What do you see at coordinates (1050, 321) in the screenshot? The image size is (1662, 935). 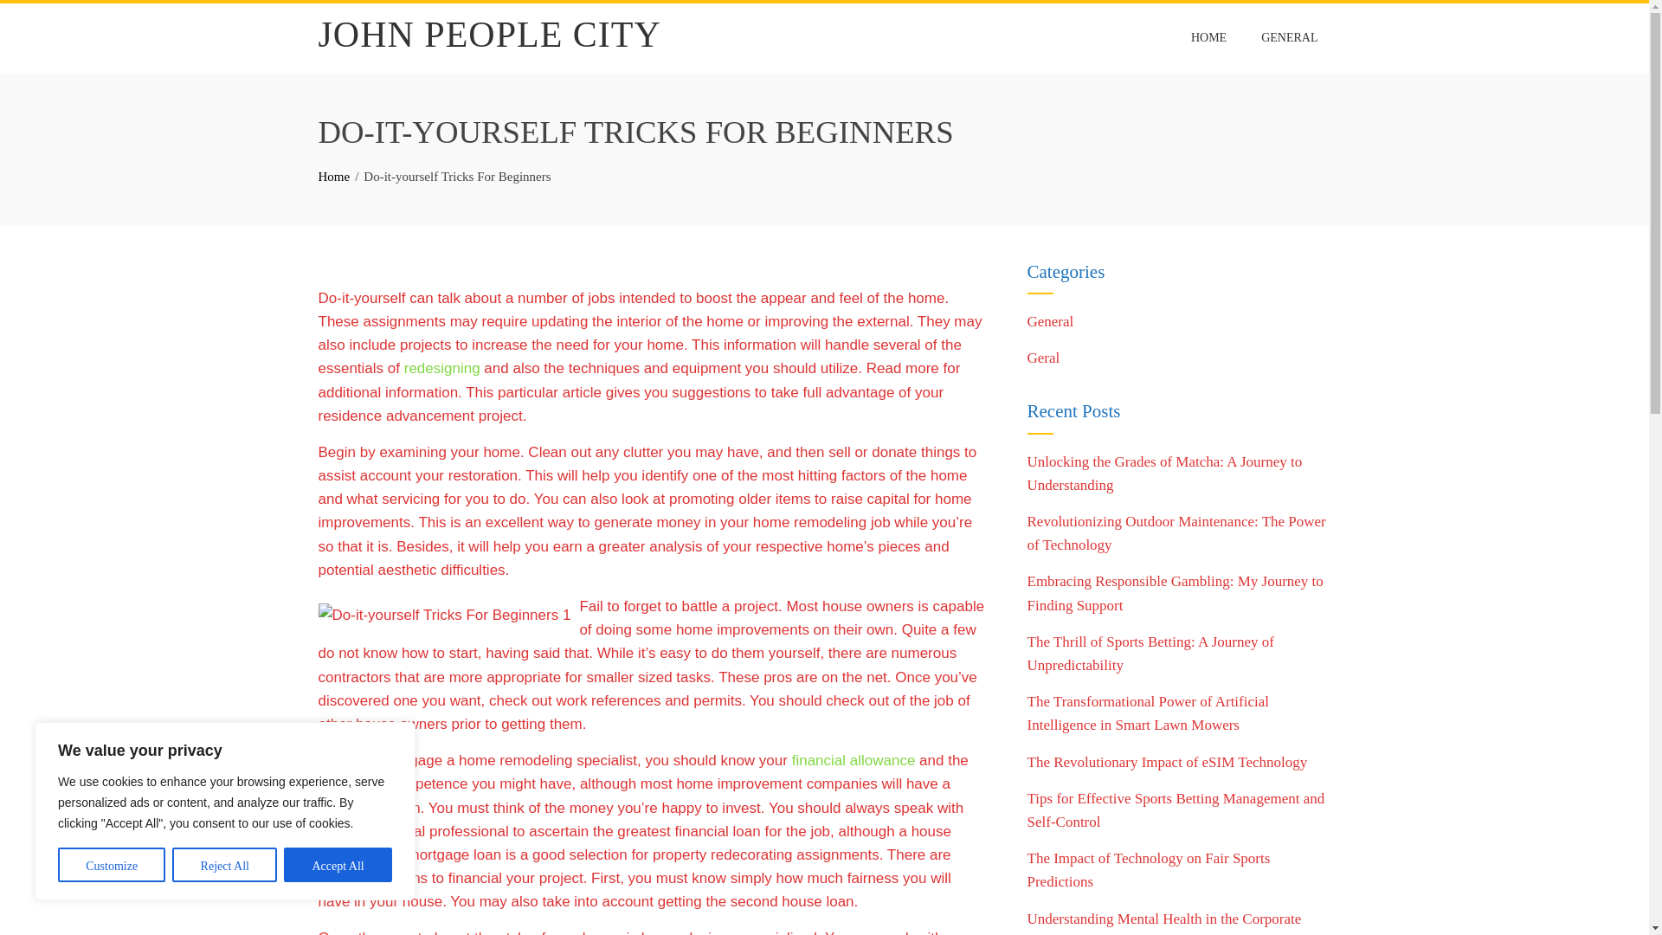 I see `General` at bounding box center [1050, 321].